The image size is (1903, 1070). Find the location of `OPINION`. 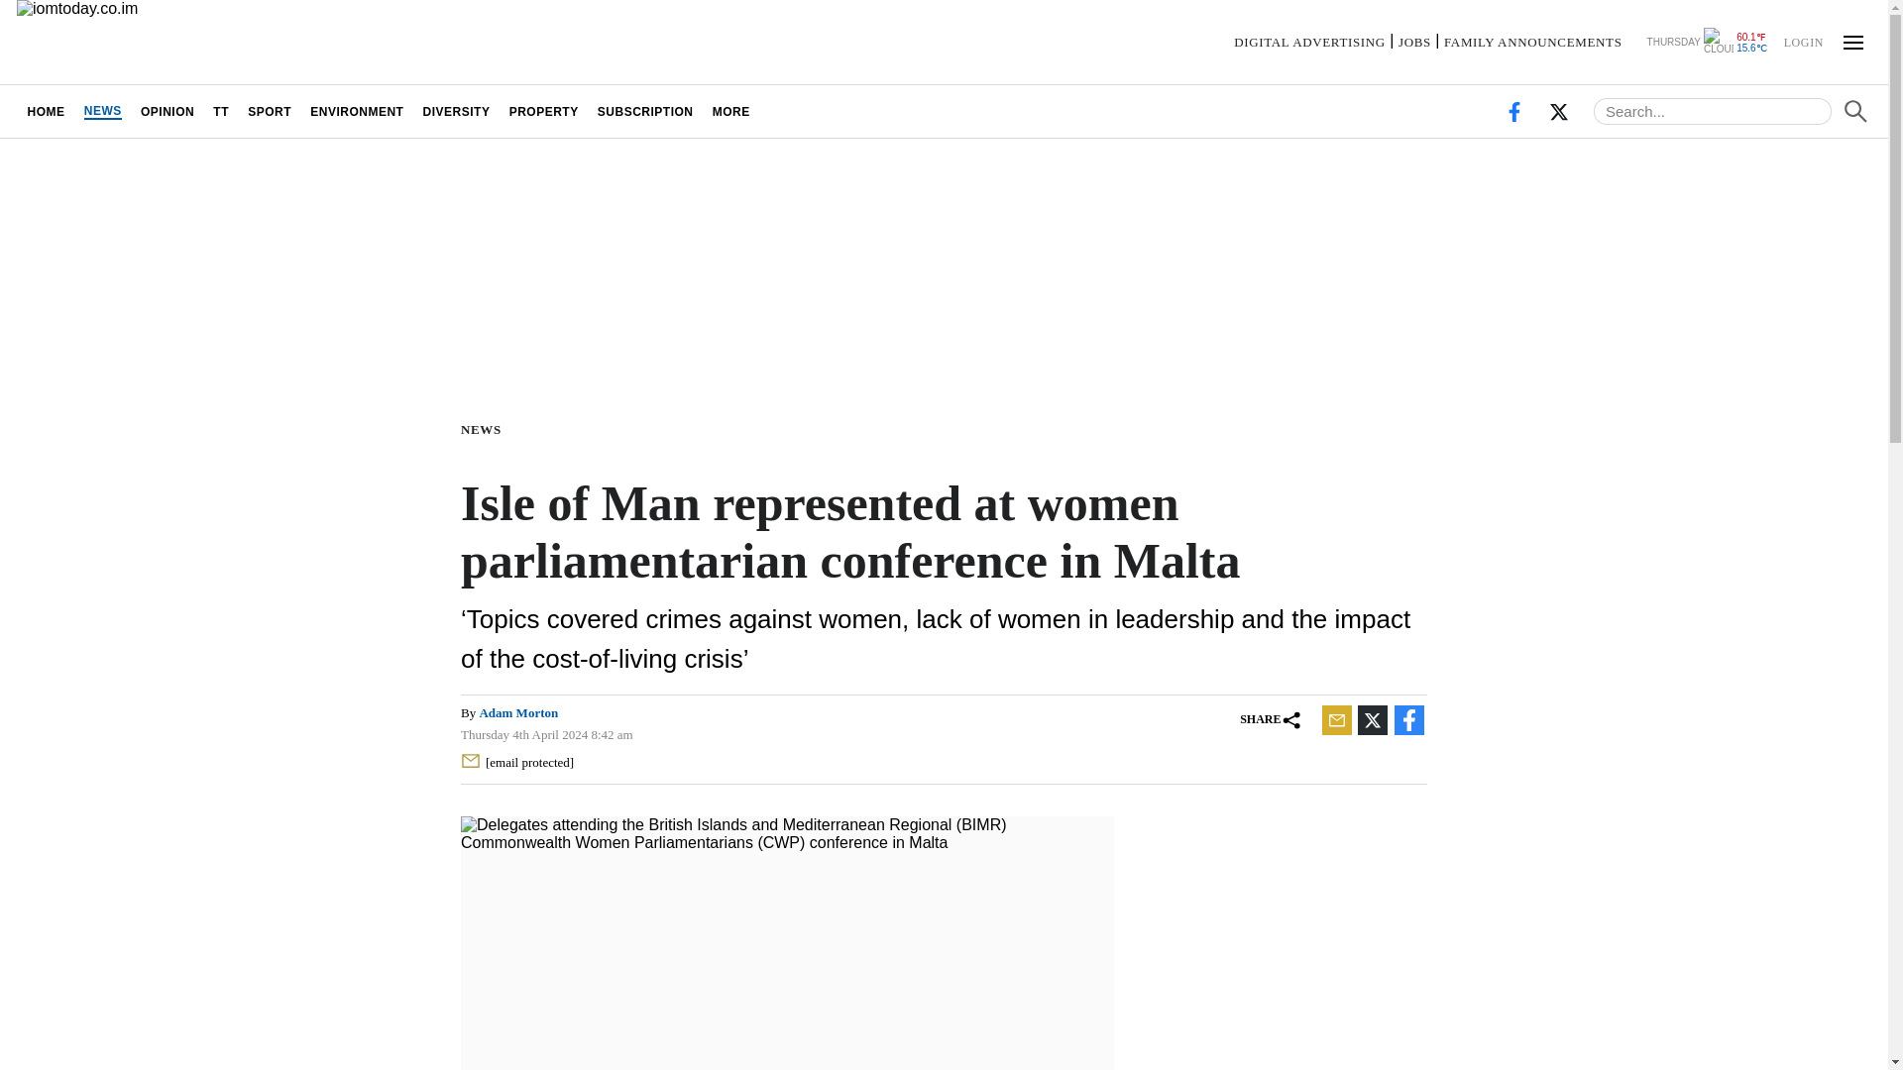

OPINION is located at coordinates (167, 111).